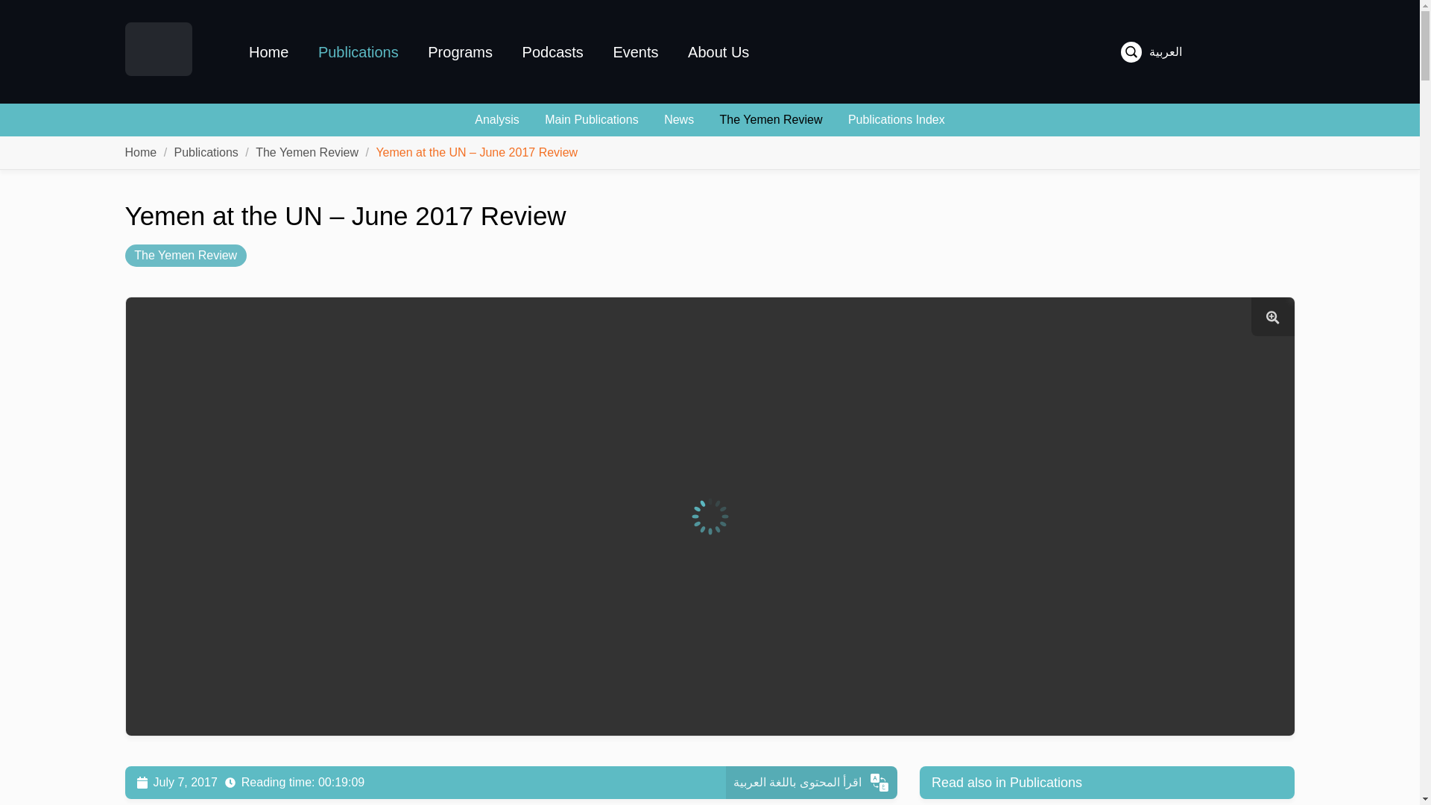 Image resolution: width=1431 pixels, height=805 pixels. Describe the element at coordinates (186, 255) in the screenshot. I see `The Yemen Review` at that location.